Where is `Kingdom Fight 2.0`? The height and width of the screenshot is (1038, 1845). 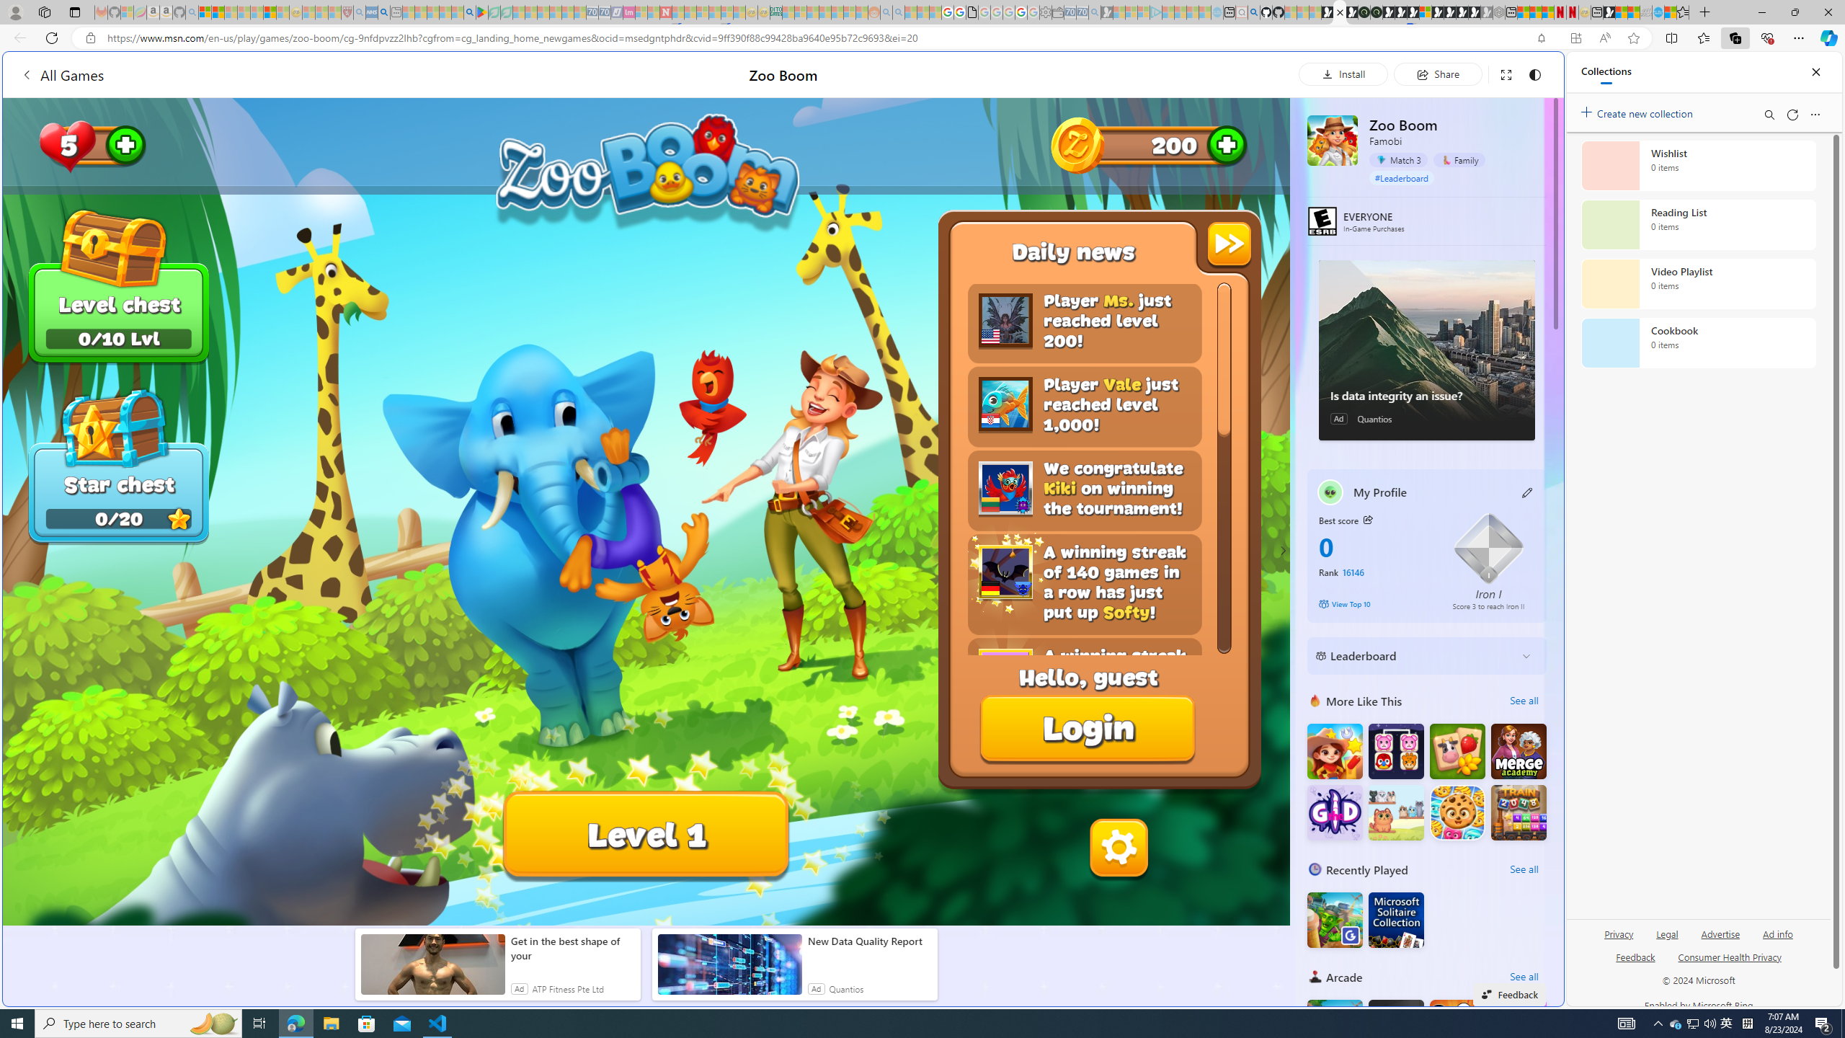 Kingdom Fight 2.0 is located at coordinates (1335, 1026).